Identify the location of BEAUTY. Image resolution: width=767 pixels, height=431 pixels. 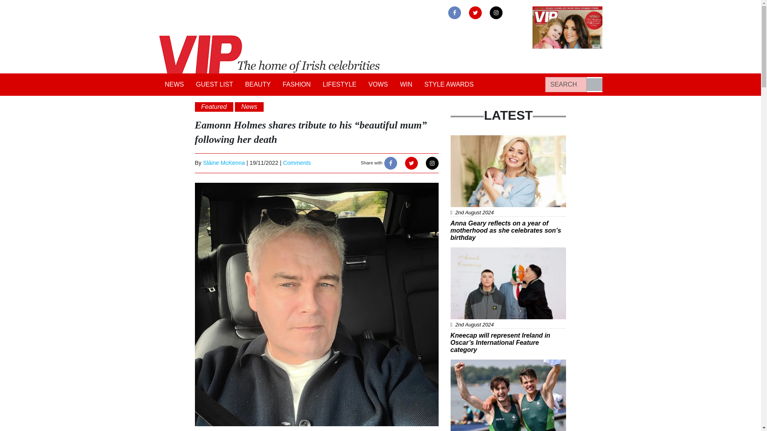
(258, 85).